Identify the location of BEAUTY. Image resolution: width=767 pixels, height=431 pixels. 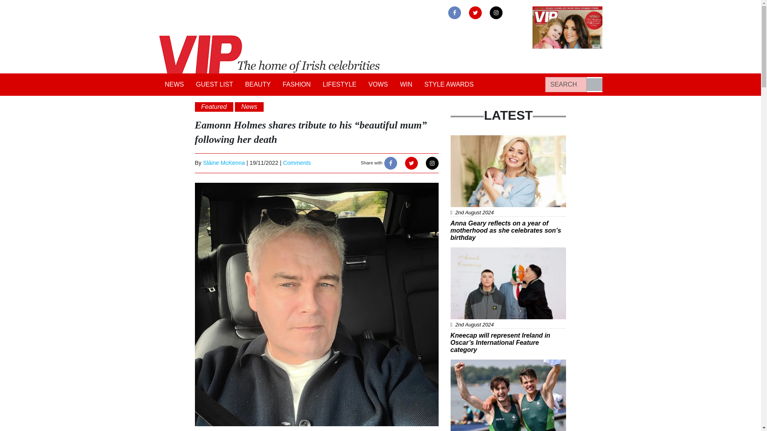
(258, 85).